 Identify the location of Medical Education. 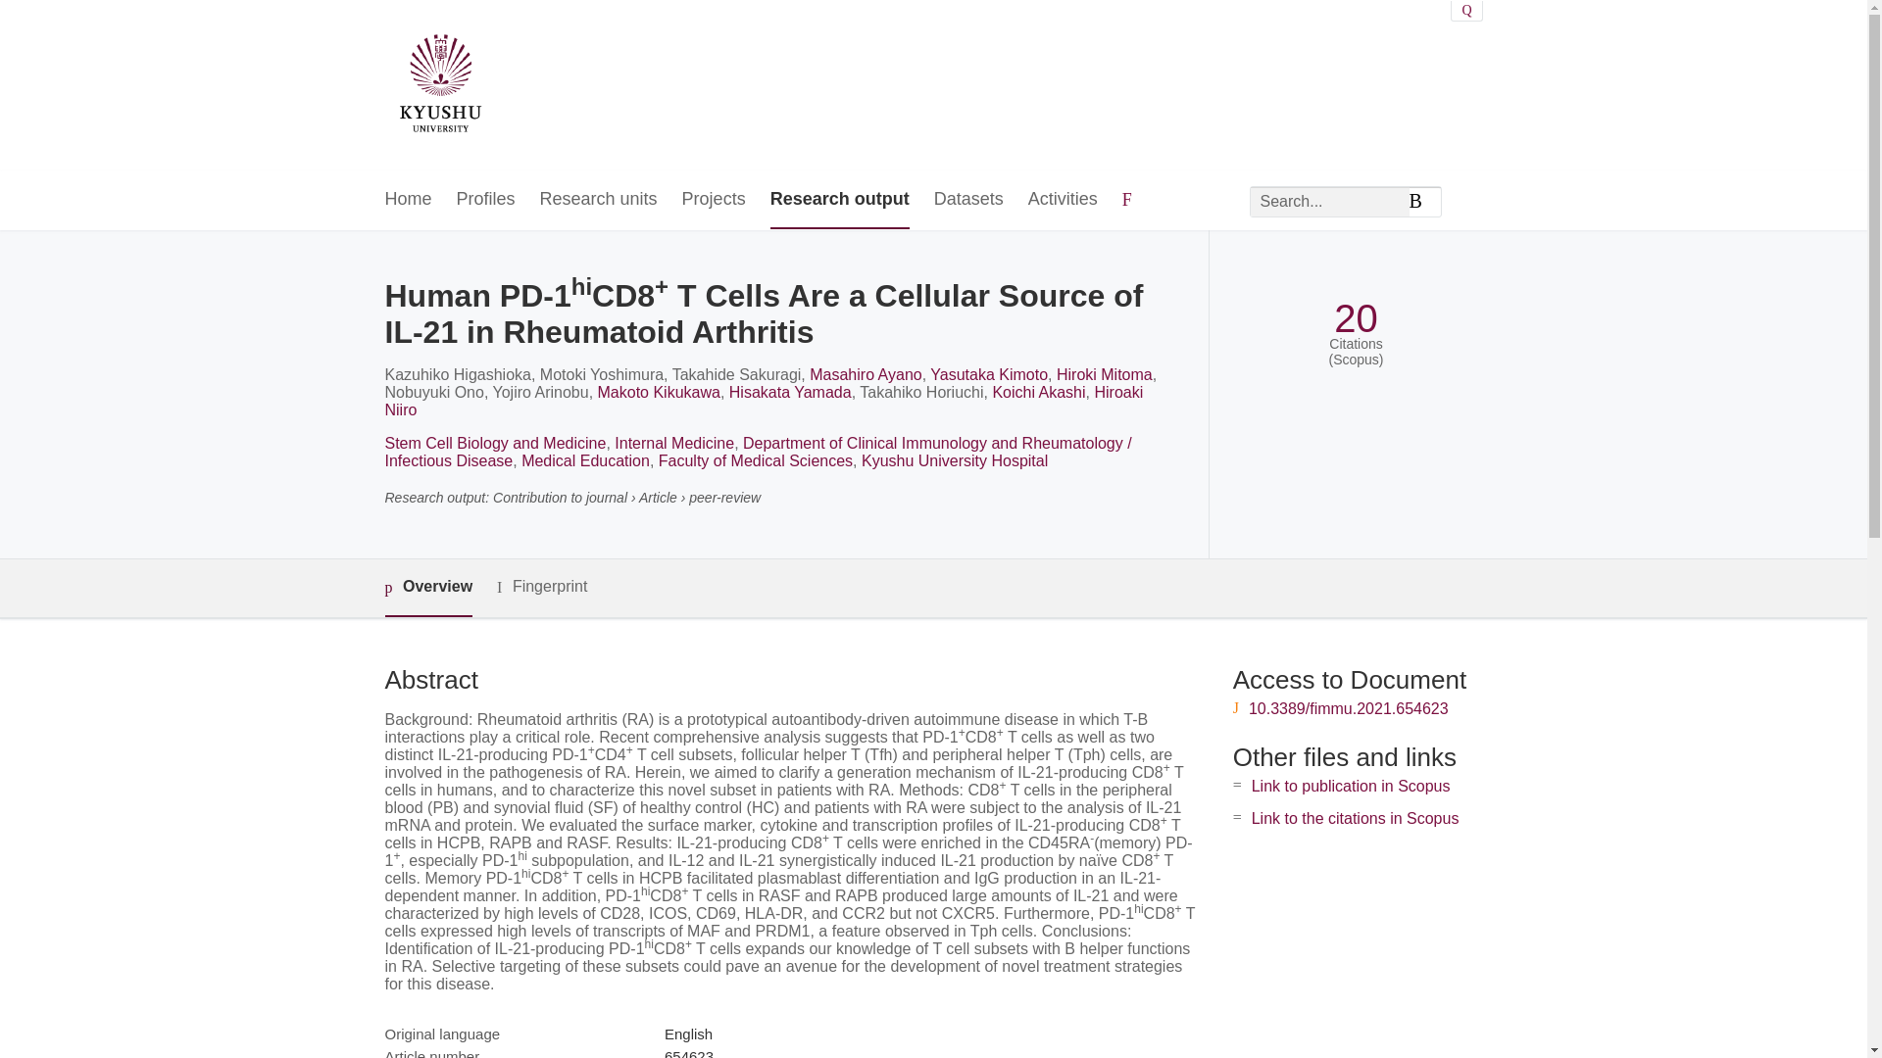
(584, 460).